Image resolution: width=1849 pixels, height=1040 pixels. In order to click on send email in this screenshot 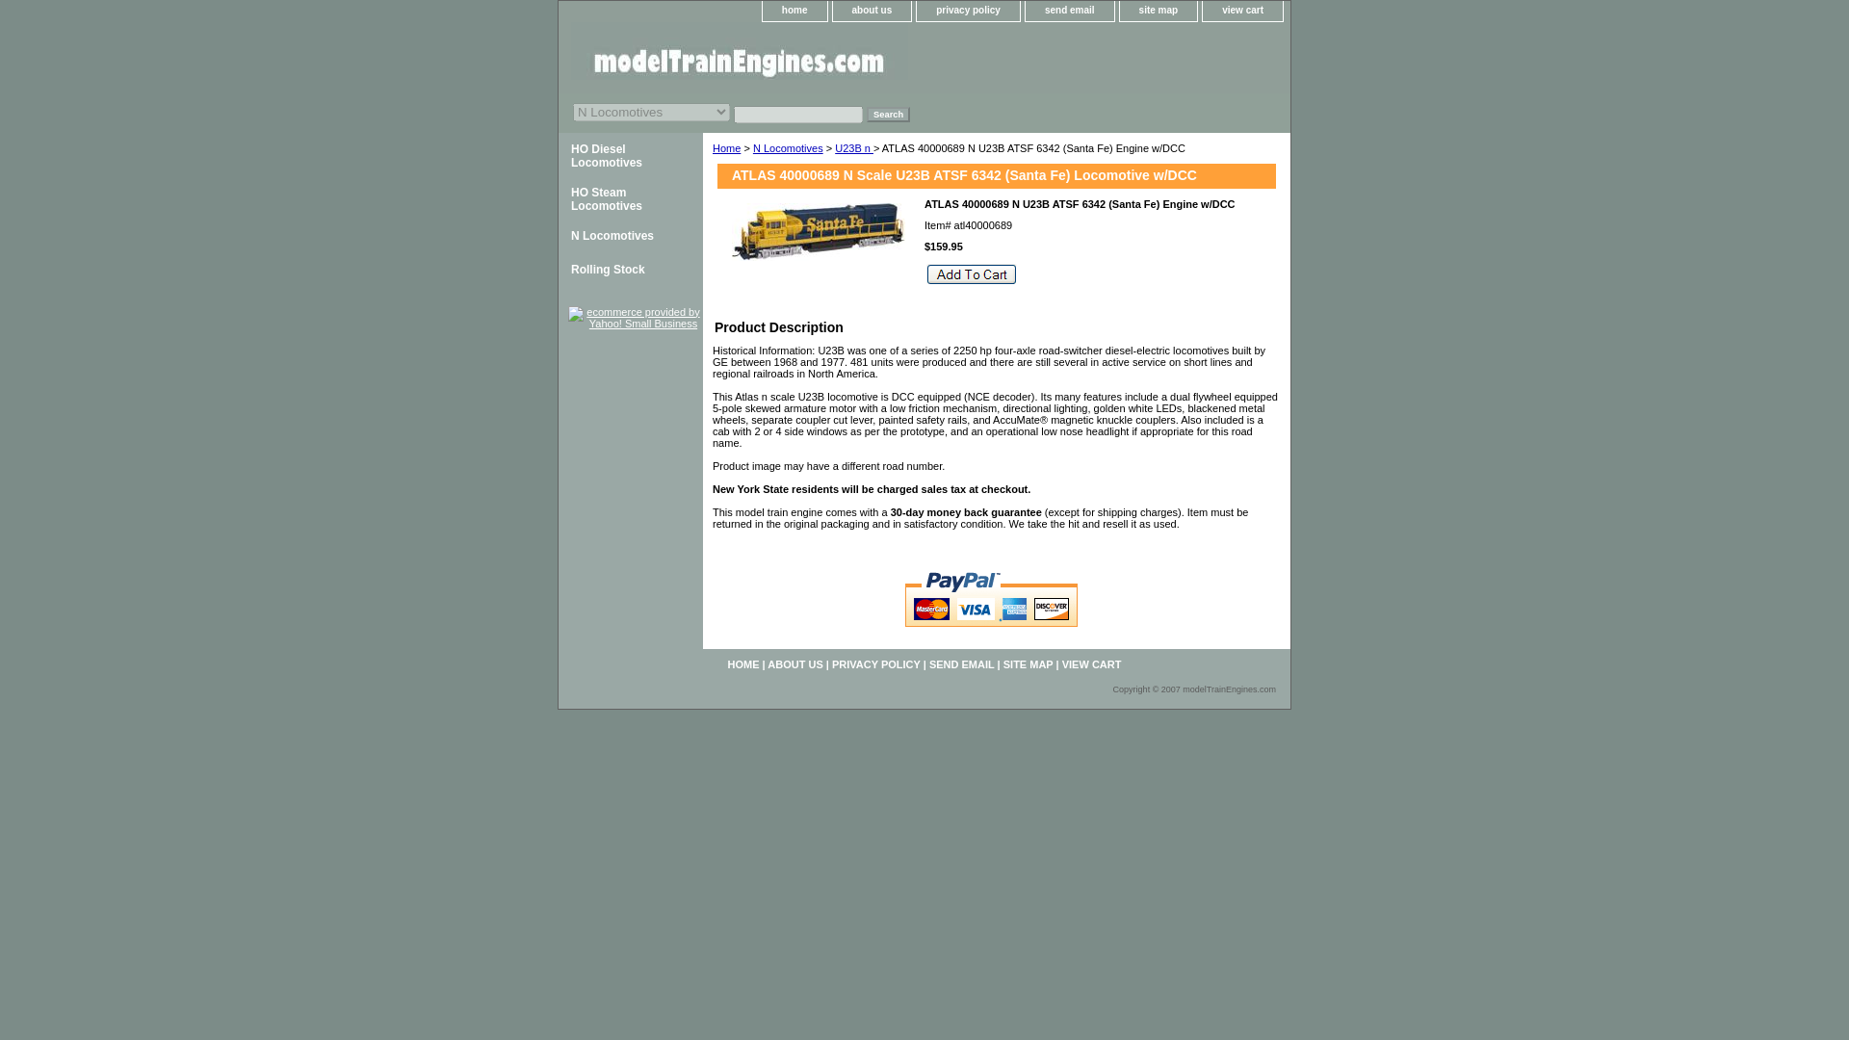, I will do `click(1070, 11)`.